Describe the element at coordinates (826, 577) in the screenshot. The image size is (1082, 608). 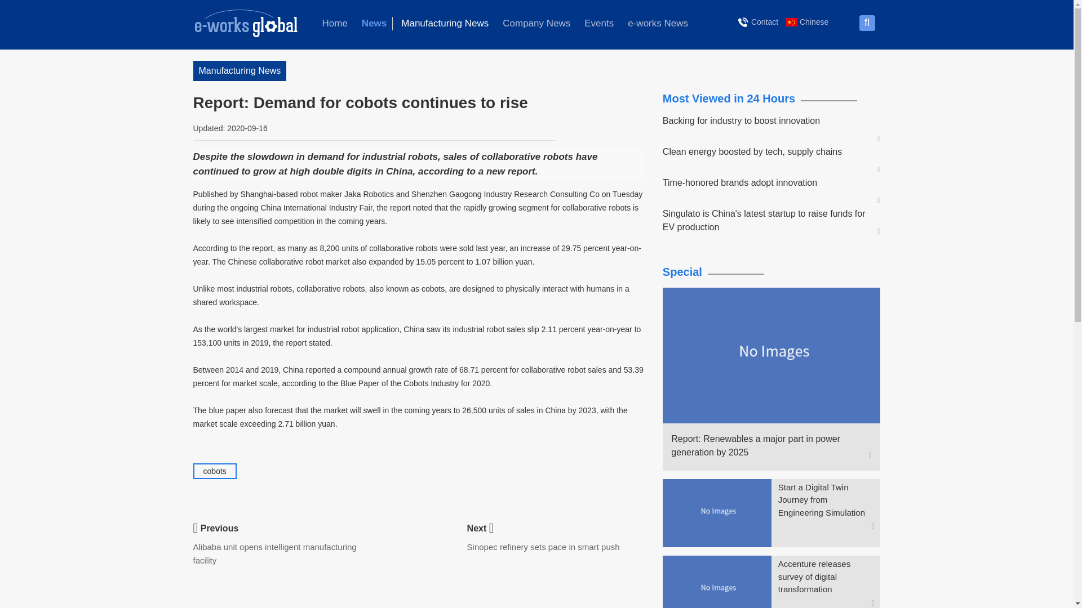
I see `Accenture releases survey of digital transformation` at that location.